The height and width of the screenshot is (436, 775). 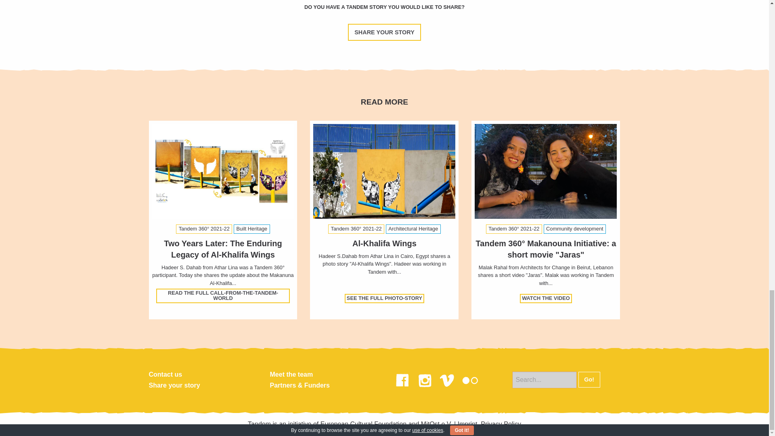 What do you see at coordinates (252, 229) in the screenshot?
I see `Built Heritage` at bounding box center [252, 229].